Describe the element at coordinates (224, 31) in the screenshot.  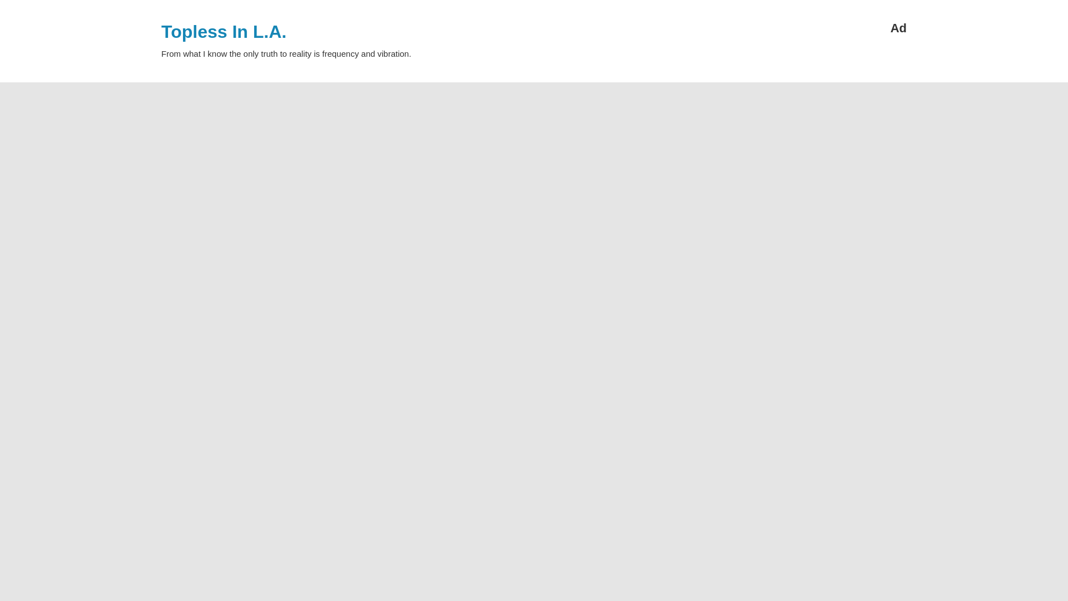
I see `Topless In L.A.` at that location.